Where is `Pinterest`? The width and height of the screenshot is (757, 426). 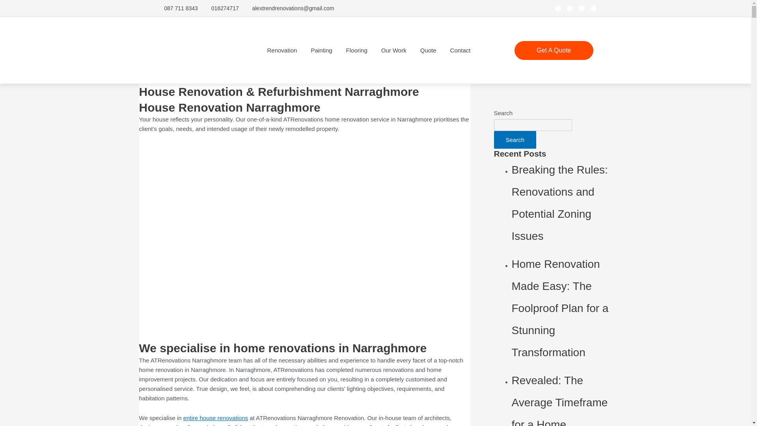 Pinterest is located at coordinates (582, 9).